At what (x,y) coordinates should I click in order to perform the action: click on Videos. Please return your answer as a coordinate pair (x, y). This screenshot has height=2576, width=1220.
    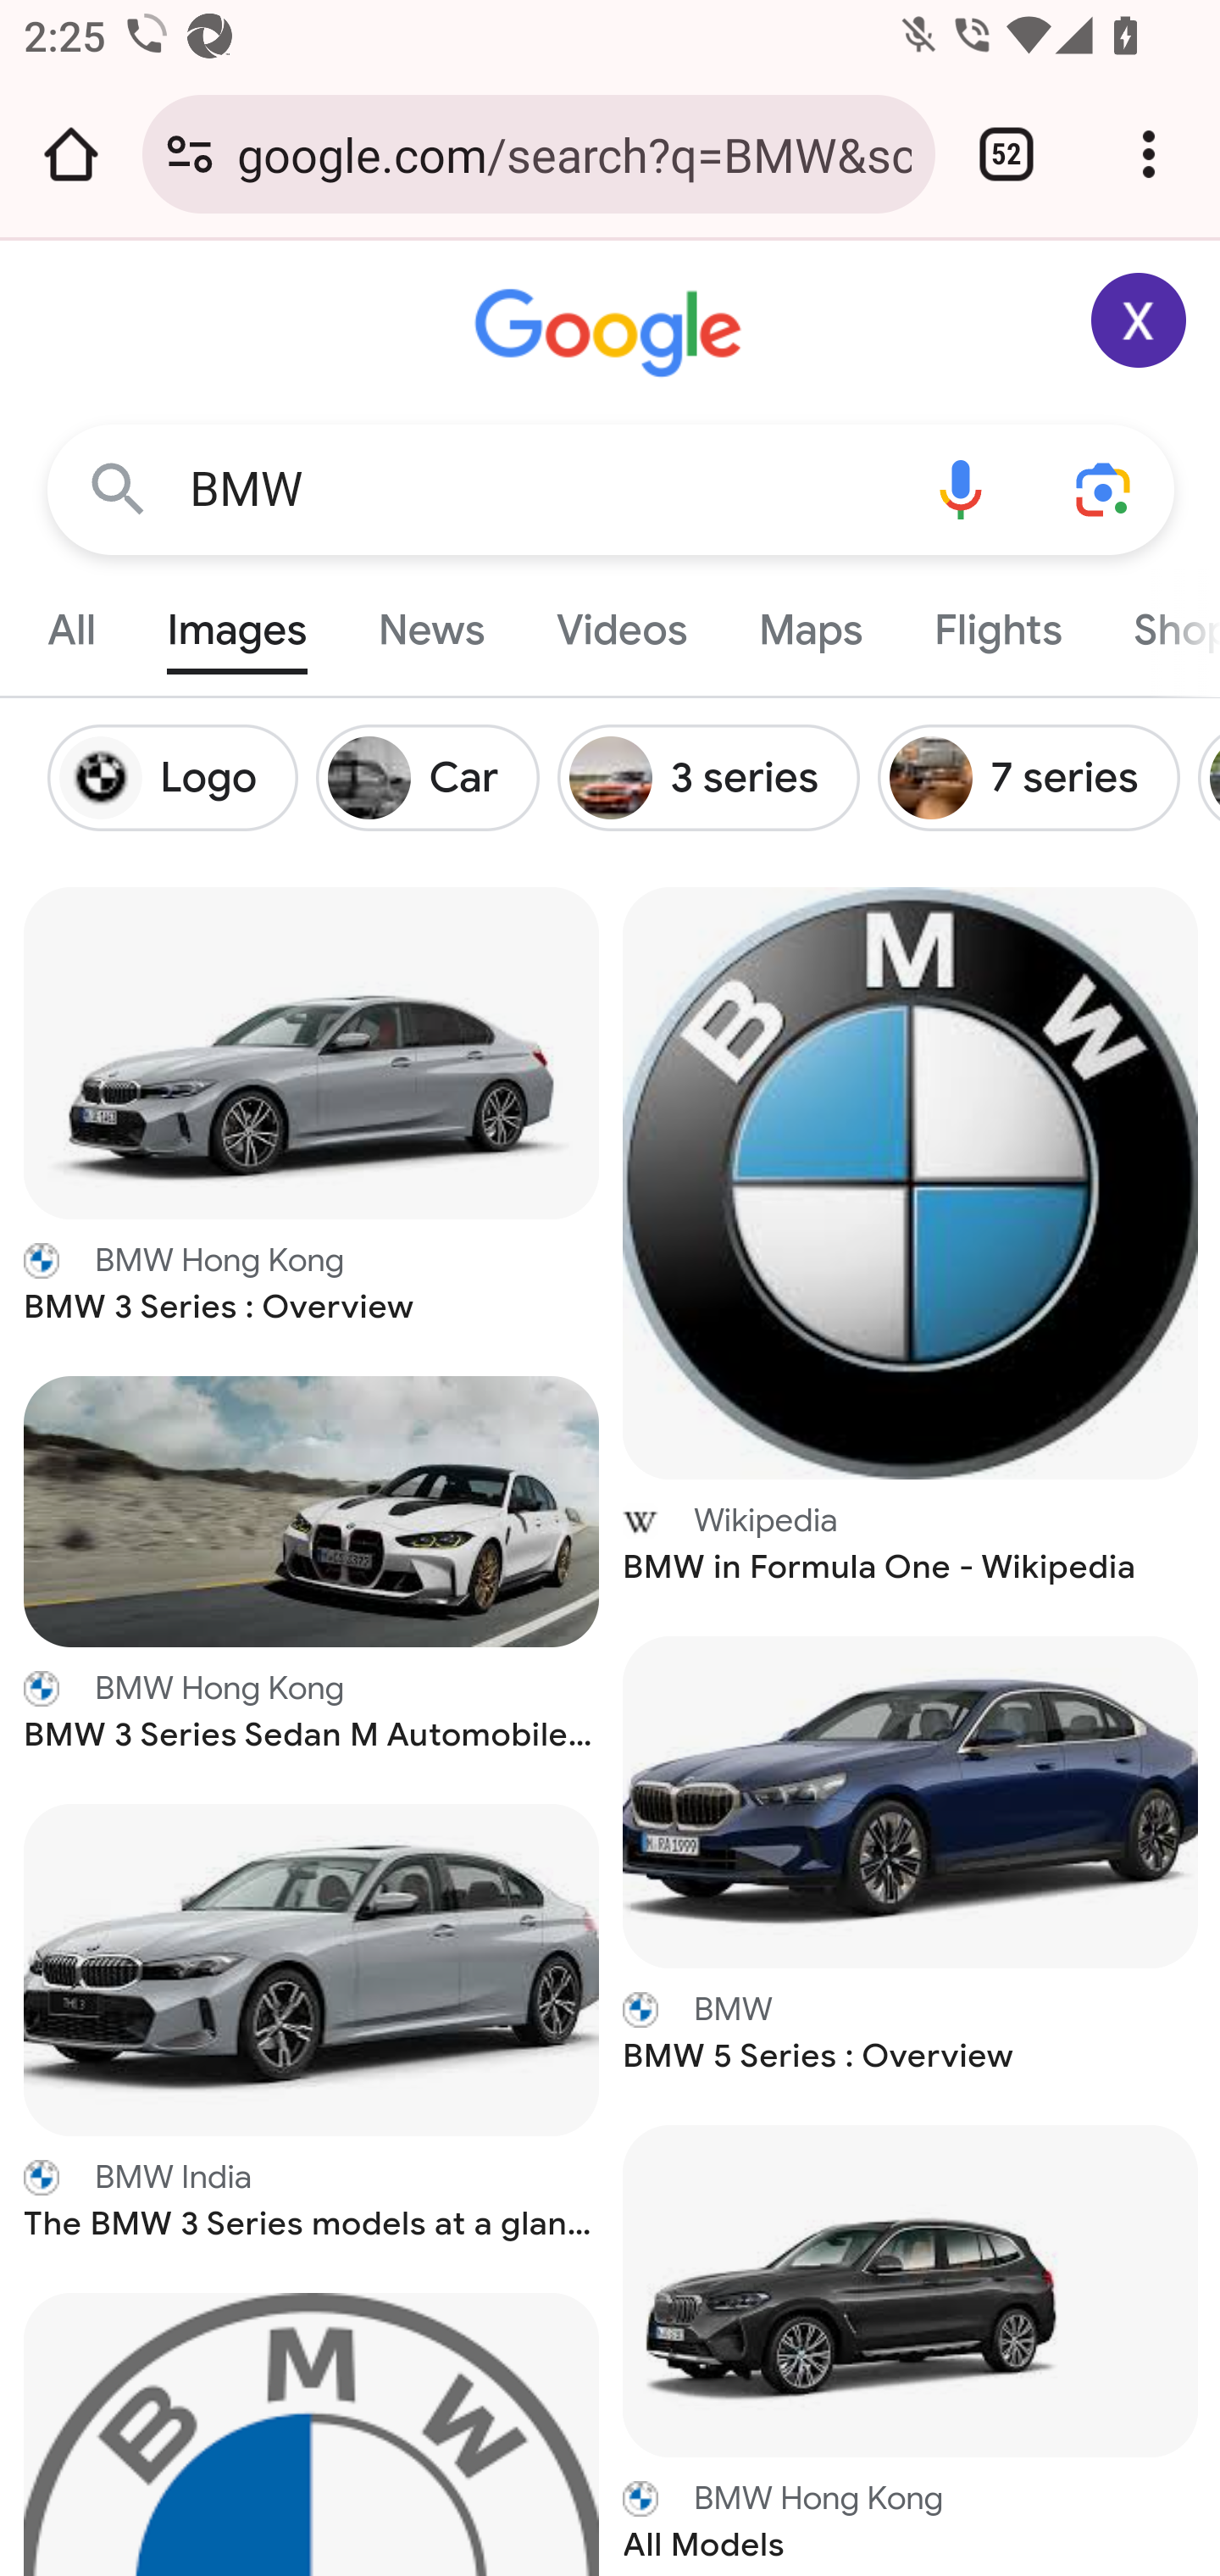
    Looking at the image, I should click on (622, 622).